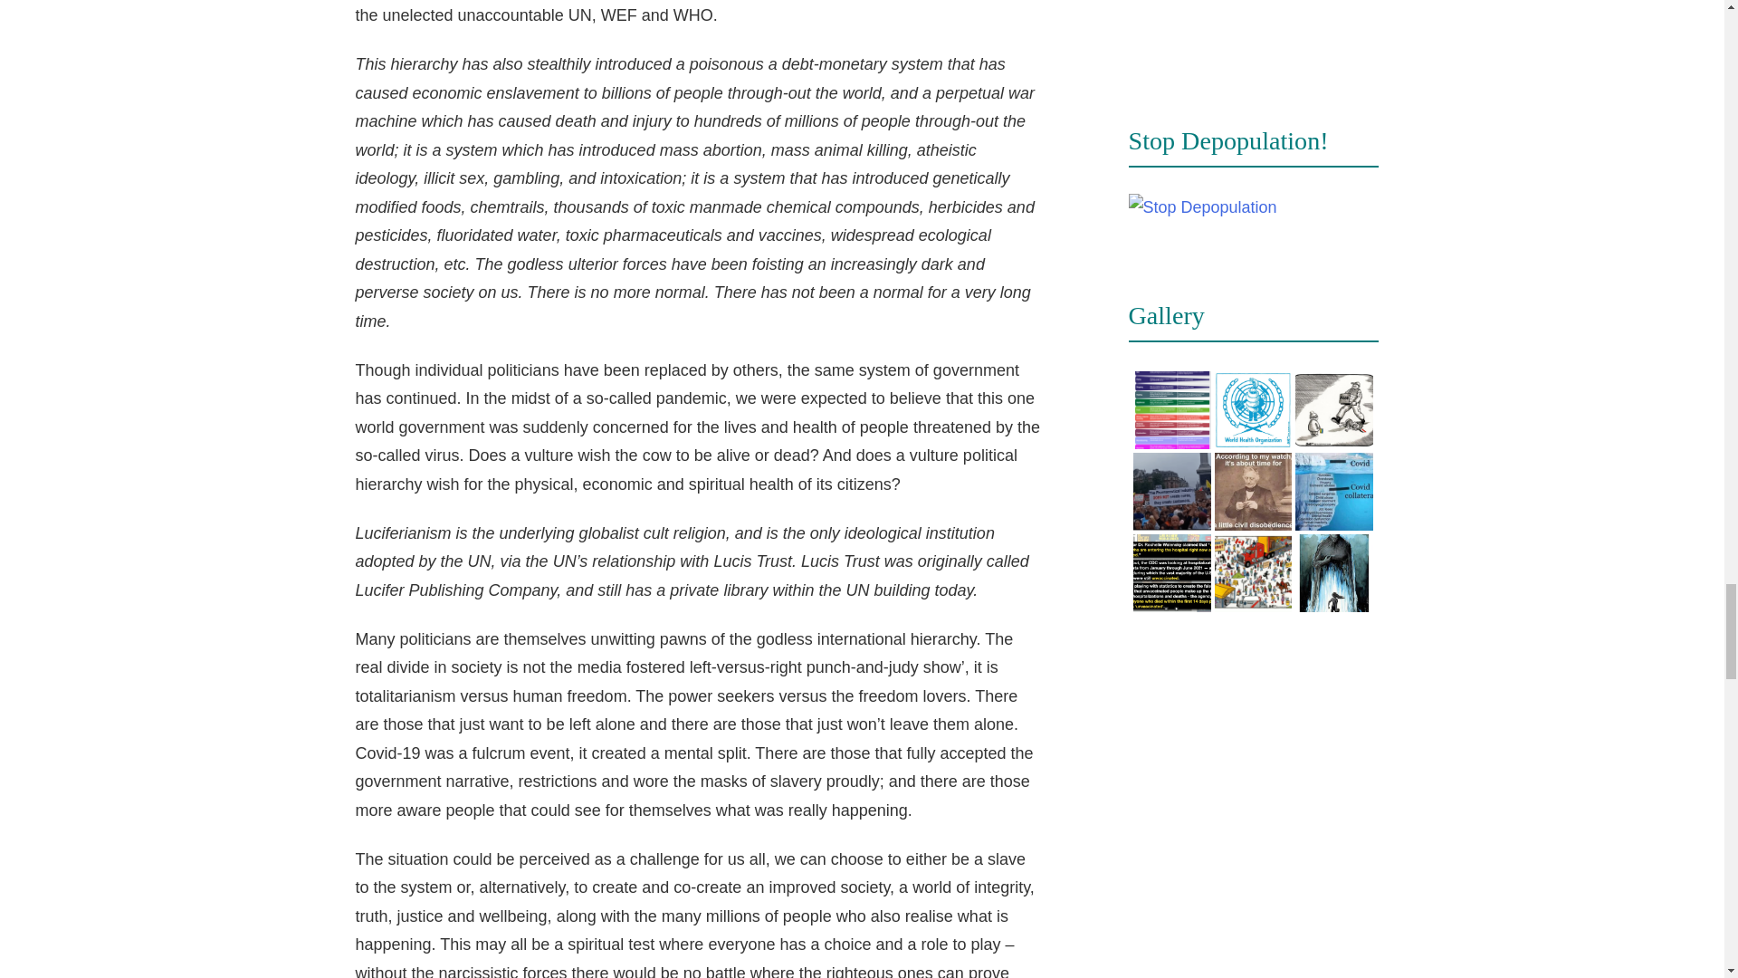 Image resolution: width=1738 pixels, height=978 pixels. I want to click on Bob Moran - Wrong Flag, so click(1334, 409).